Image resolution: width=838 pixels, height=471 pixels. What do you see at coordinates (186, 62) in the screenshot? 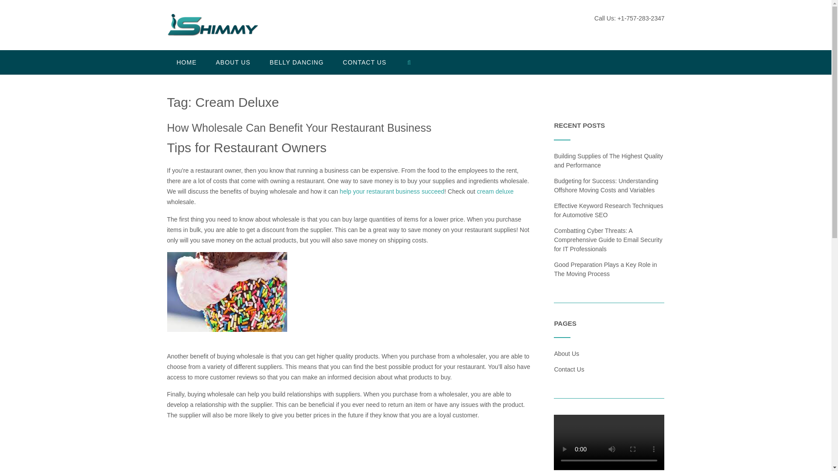
I see `HOME` at bounding box center [186, 62].